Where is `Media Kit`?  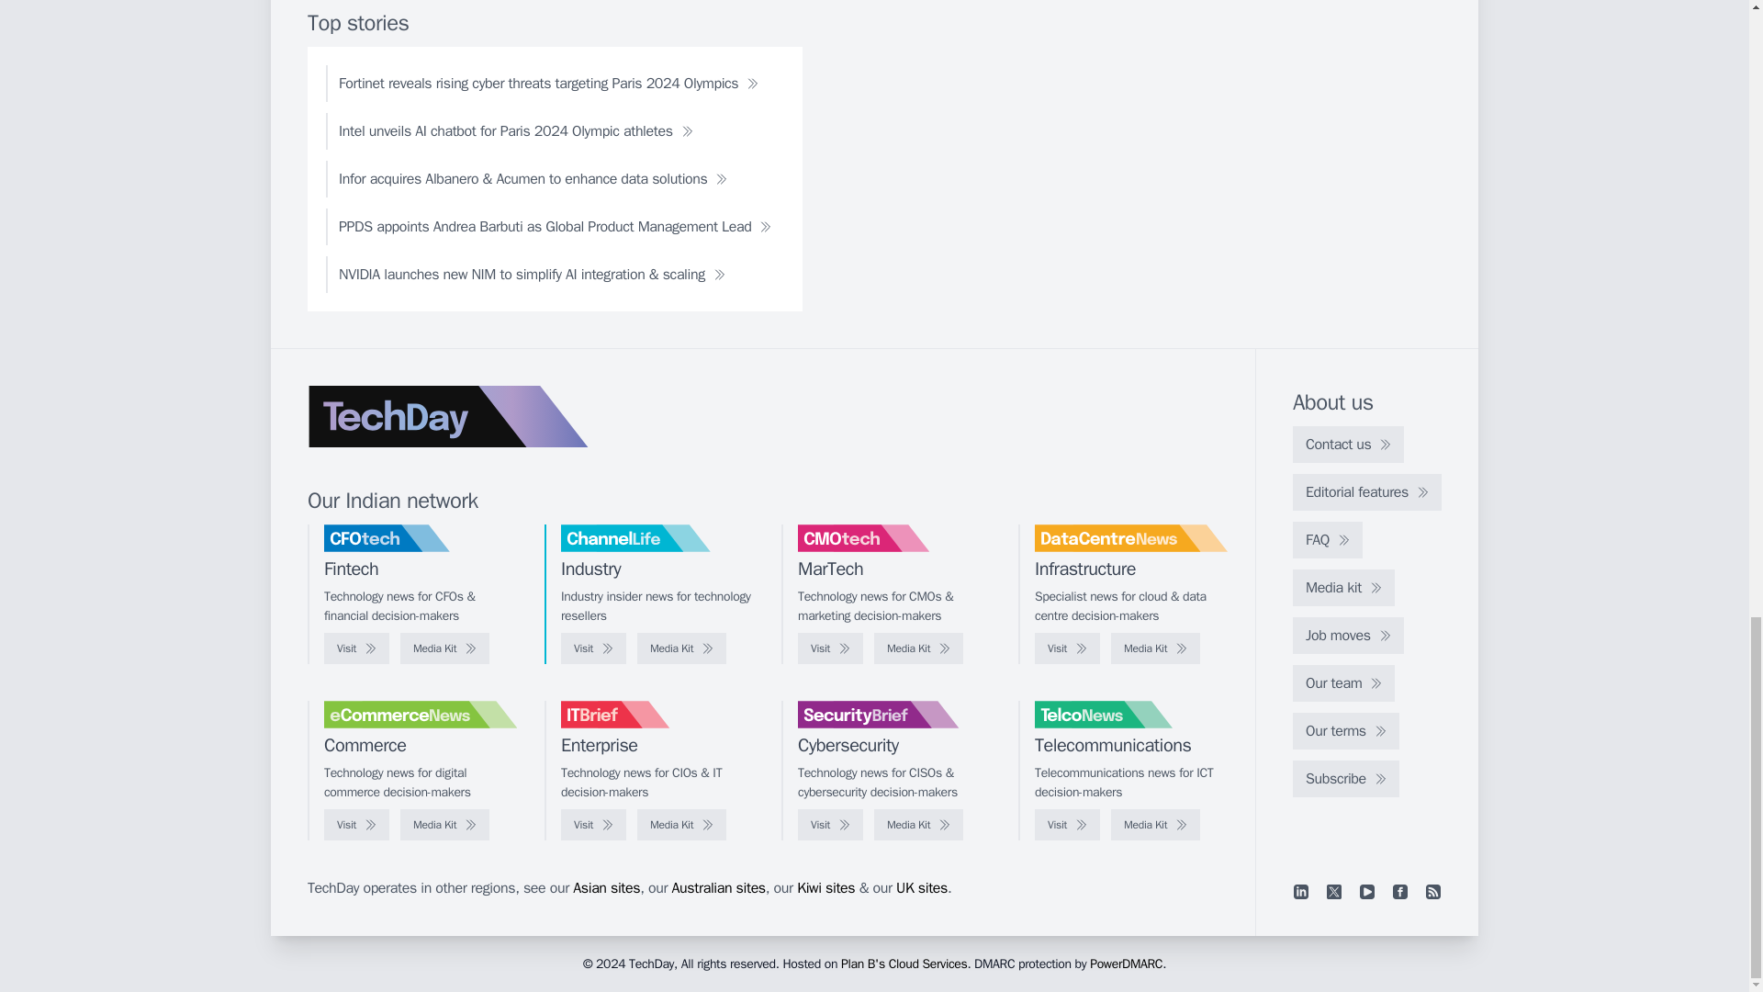 Media Kit is located at coordinates (1155, 648).